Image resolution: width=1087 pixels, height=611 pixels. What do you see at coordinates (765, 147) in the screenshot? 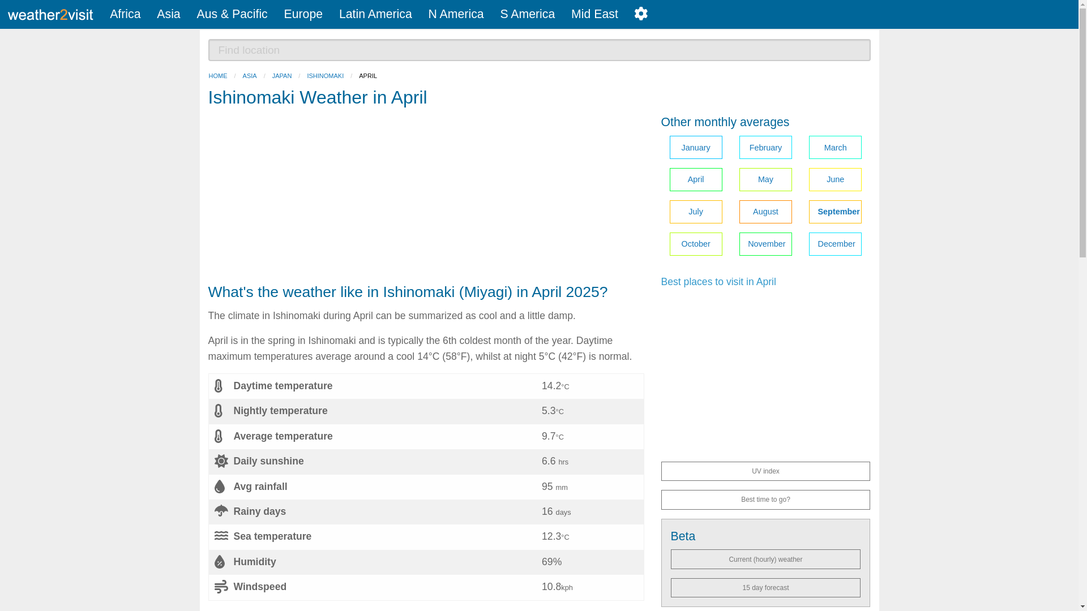
I see `February` at bounding box center [765, 147].